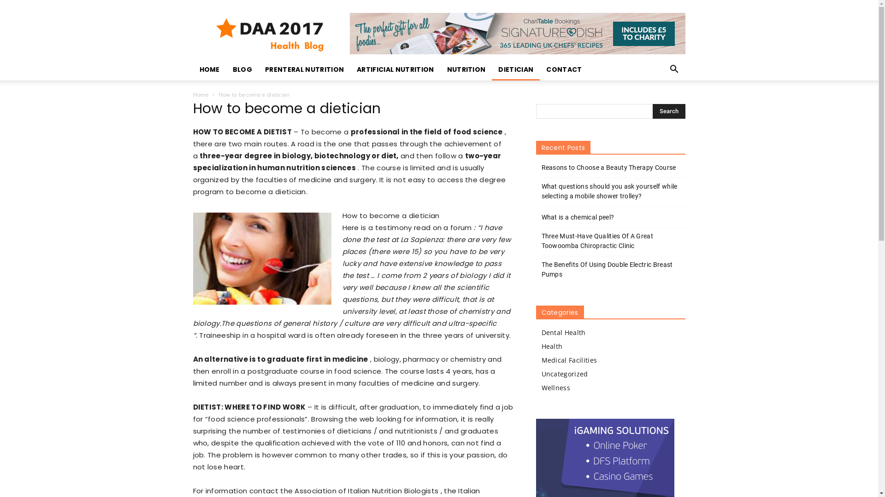 The height and width of the screenshot is (497, 885). Describe the element at coordinates (613, 270) in the screenshot. I see `The Benefits Of Using Double Electric Breast Pumps` at that location.